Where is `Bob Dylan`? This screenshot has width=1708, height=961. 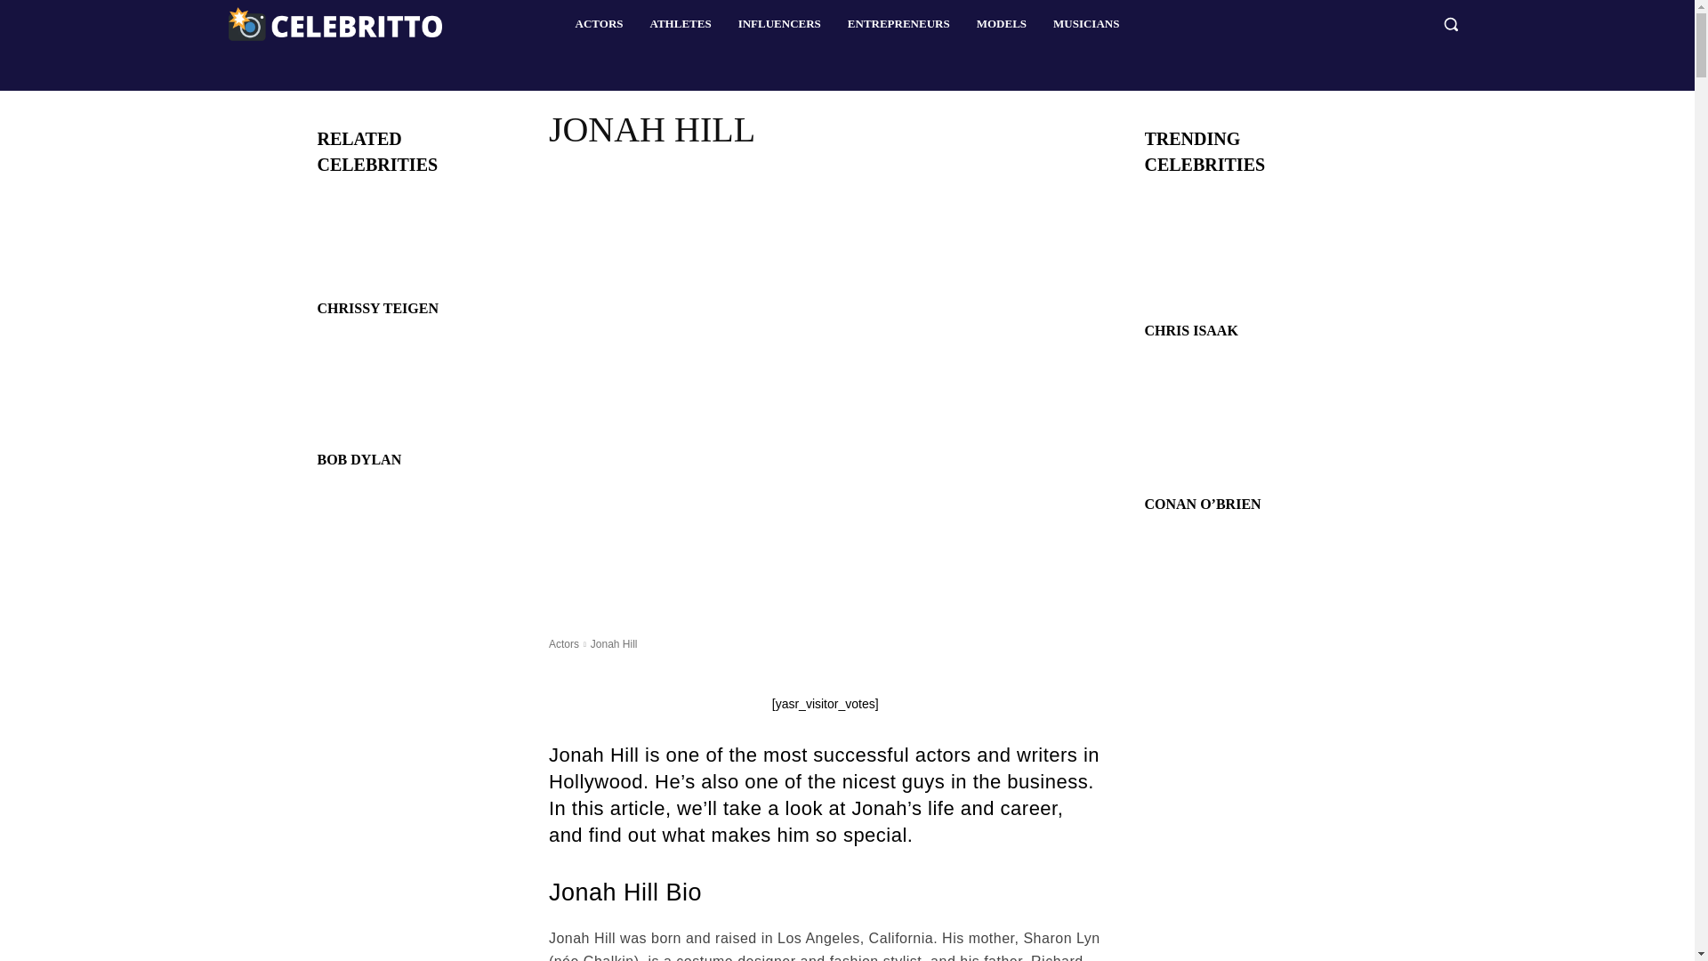
Bob Dylan is located at coordinates (411, 392).